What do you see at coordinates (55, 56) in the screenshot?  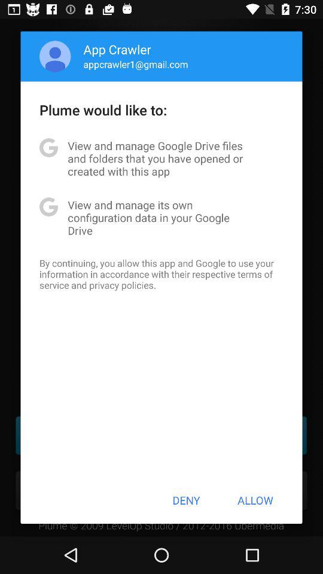 I see `choose the app to the left of app crawler icon` at bounding box center [55, 56].